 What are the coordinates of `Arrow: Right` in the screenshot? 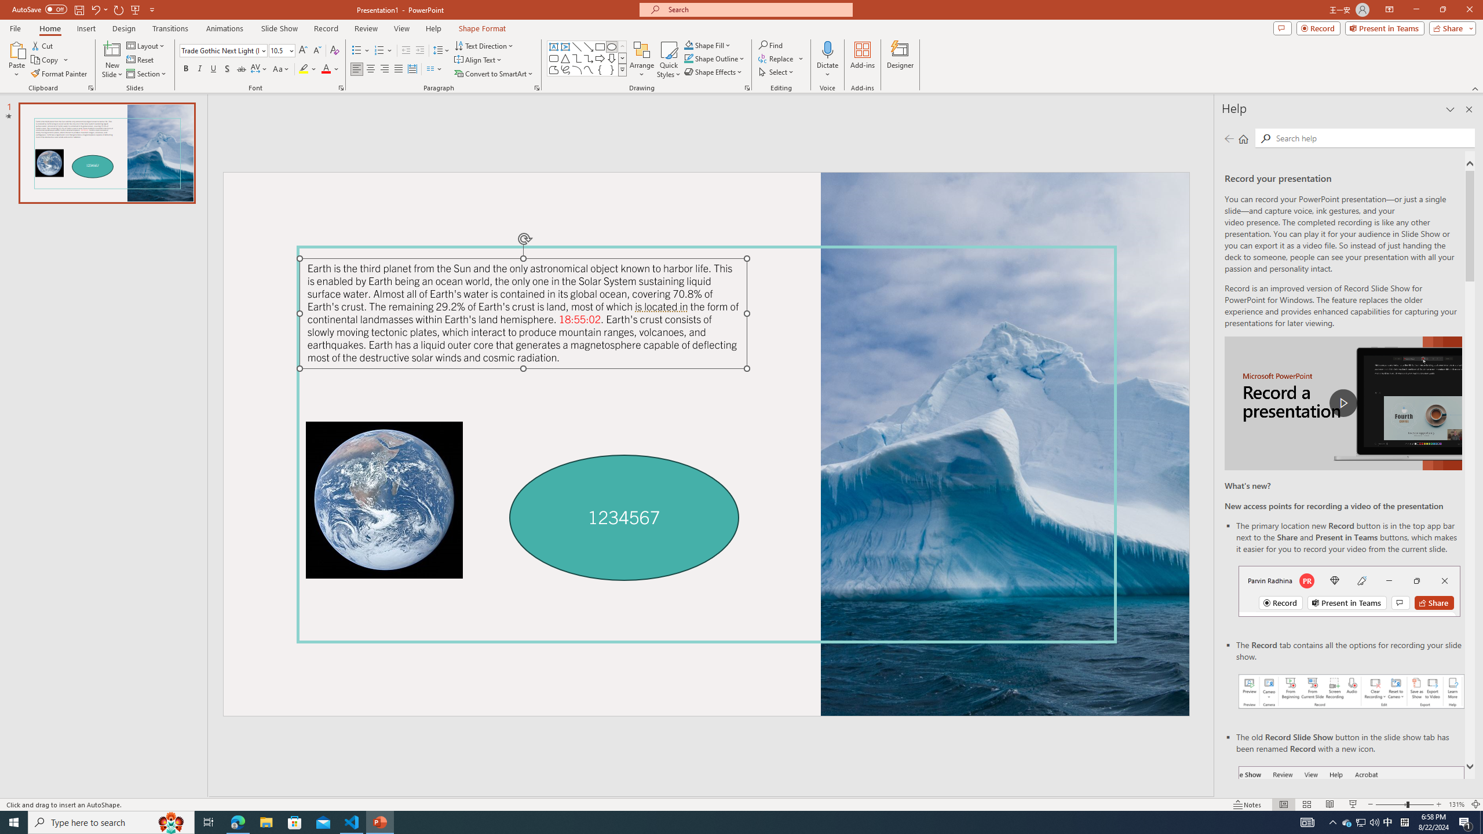 It's located at (600, 58).